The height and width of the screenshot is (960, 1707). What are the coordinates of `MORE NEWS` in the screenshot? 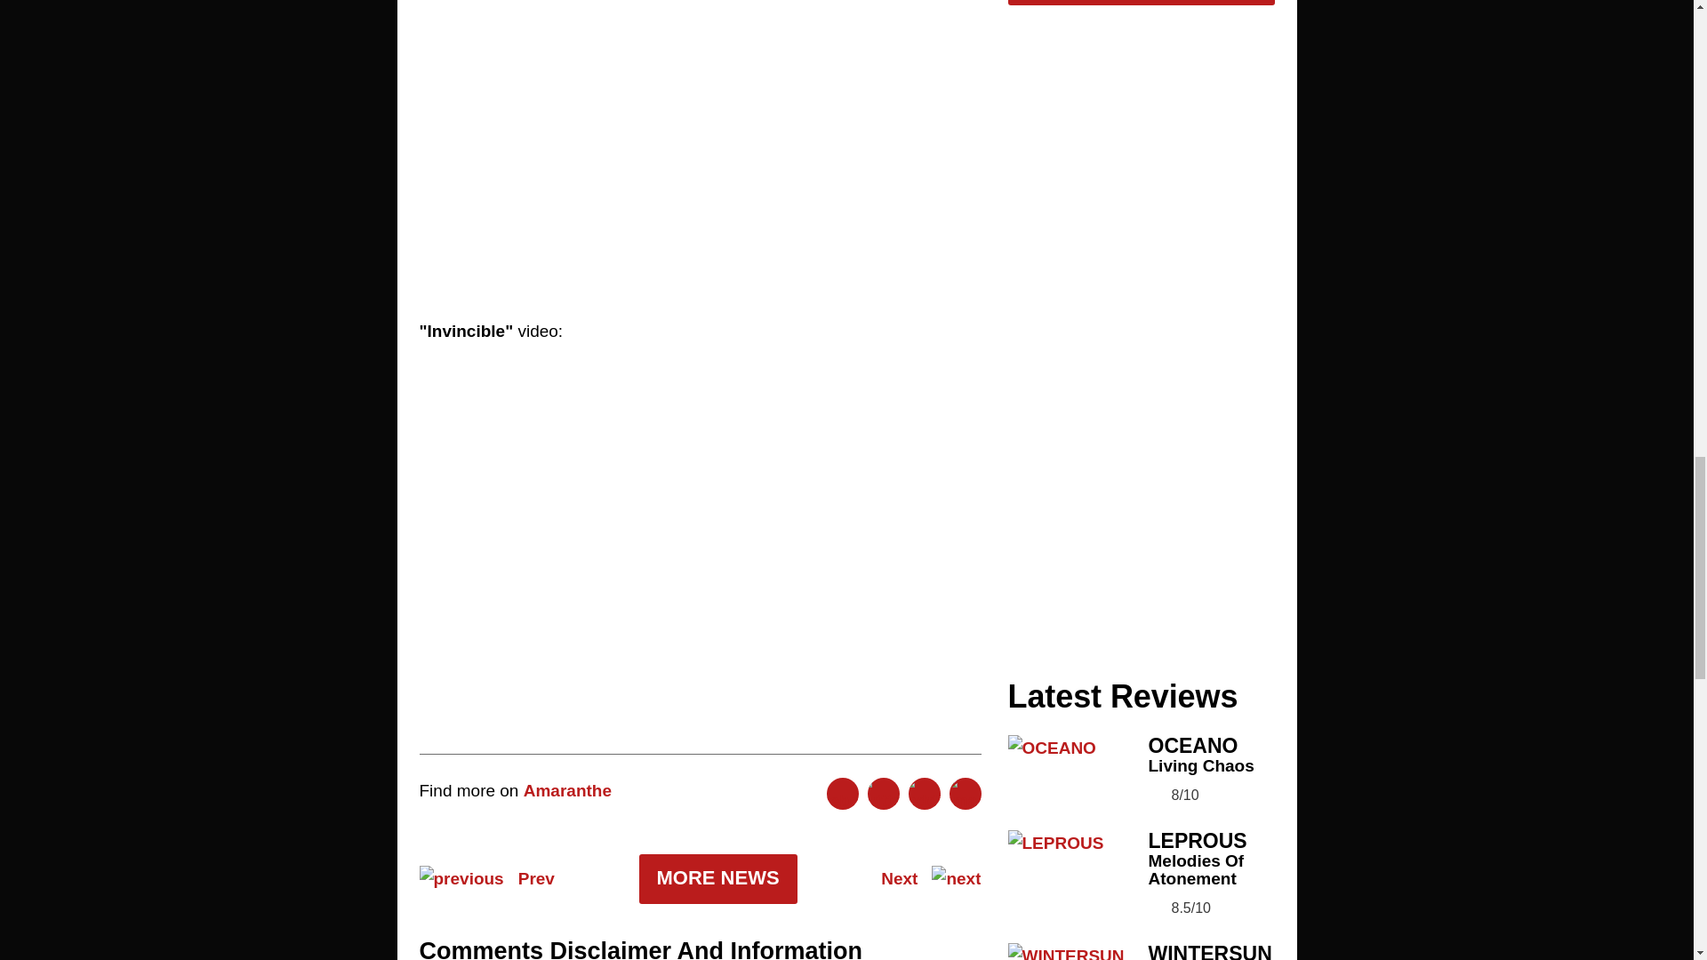 It's located at (717, 879).